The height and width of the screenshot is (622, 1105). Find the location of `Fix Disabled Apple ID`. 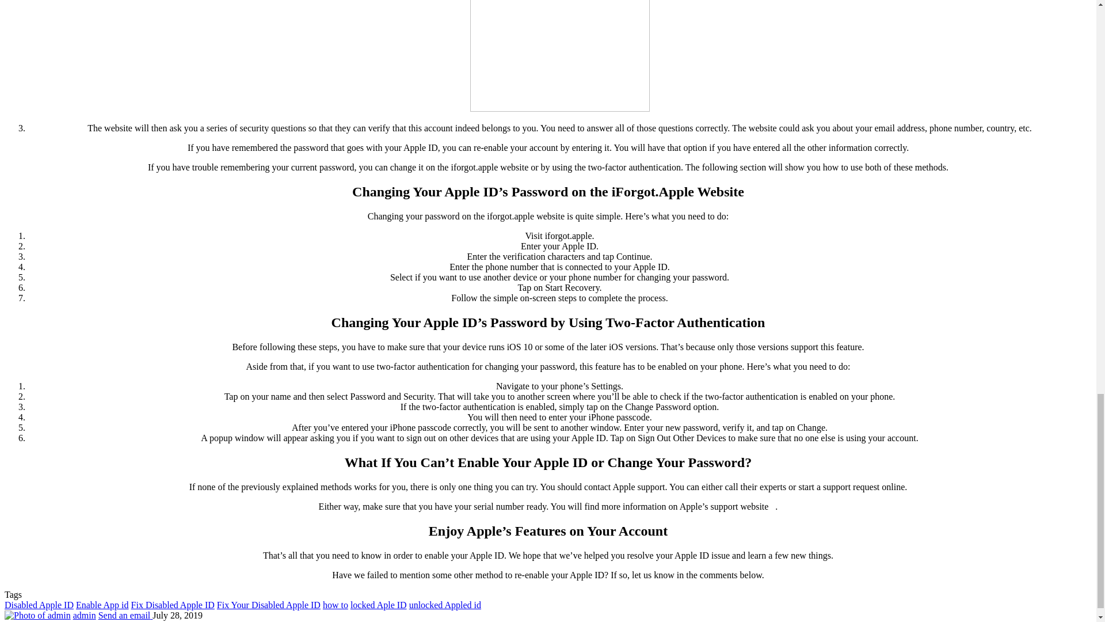

Fix Disabled Apple ID is located at coordinates (173, 605).